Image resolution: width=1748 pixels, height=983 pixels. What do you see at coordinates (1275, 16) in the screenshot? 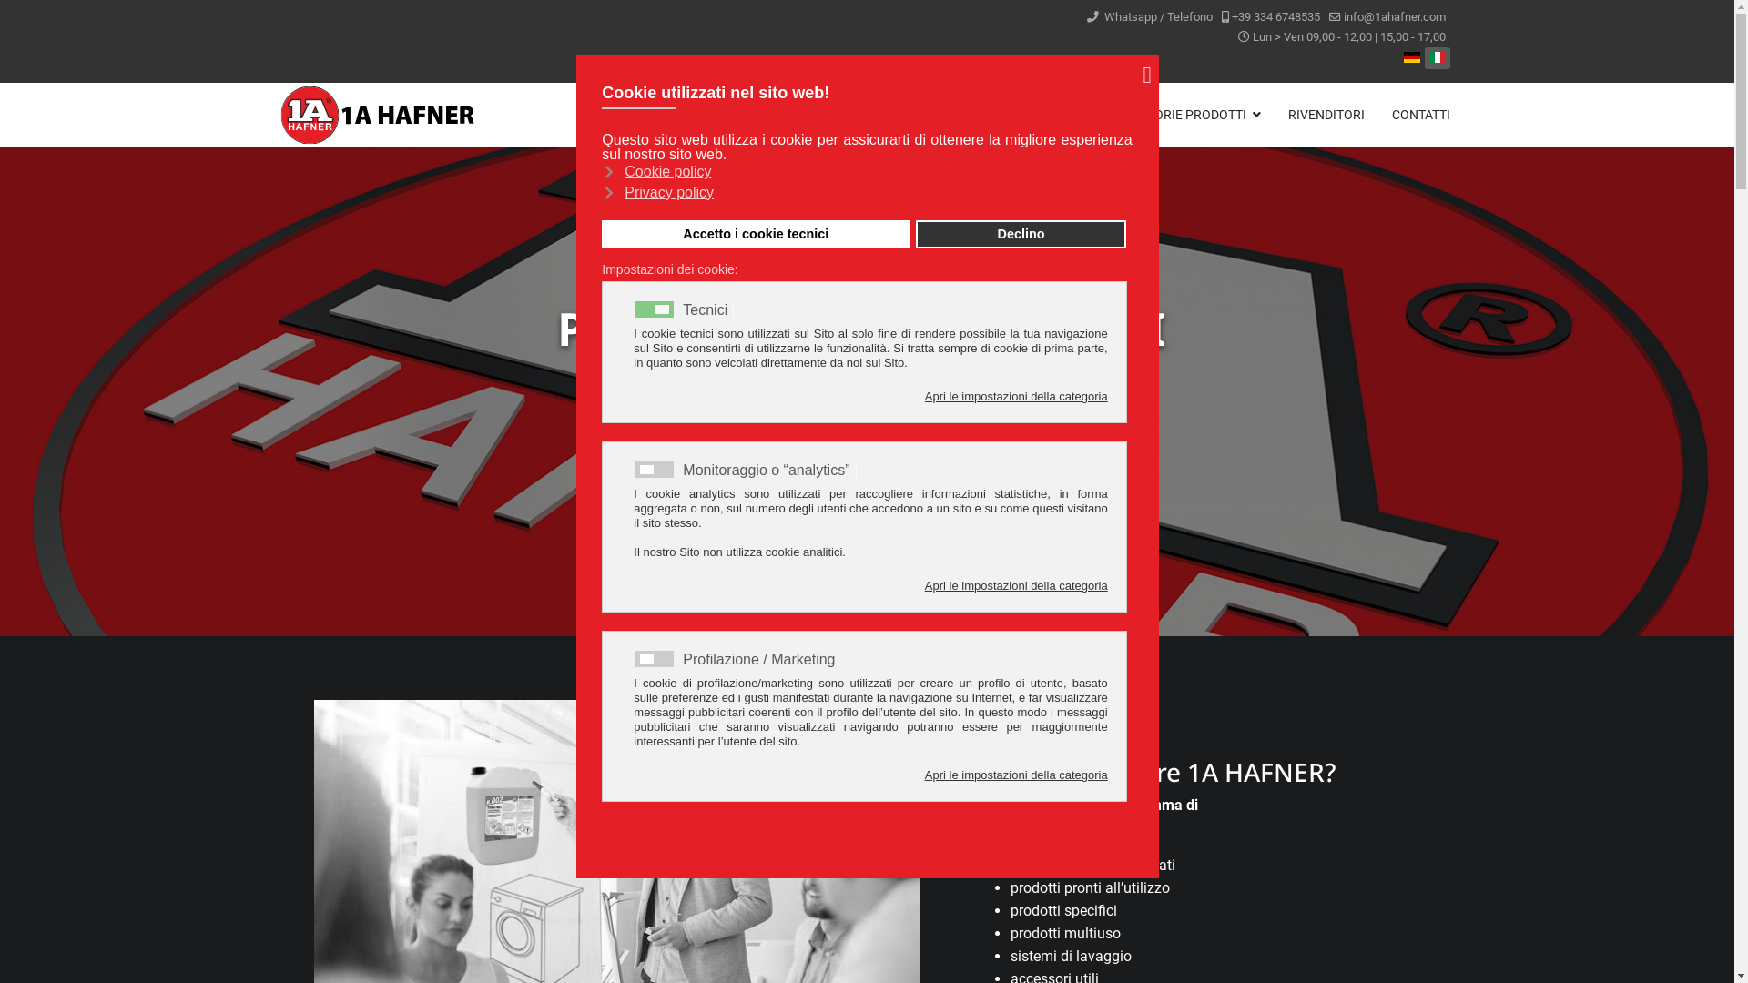
I see `+39 334 6748535` at bounding box center [1275, 16].